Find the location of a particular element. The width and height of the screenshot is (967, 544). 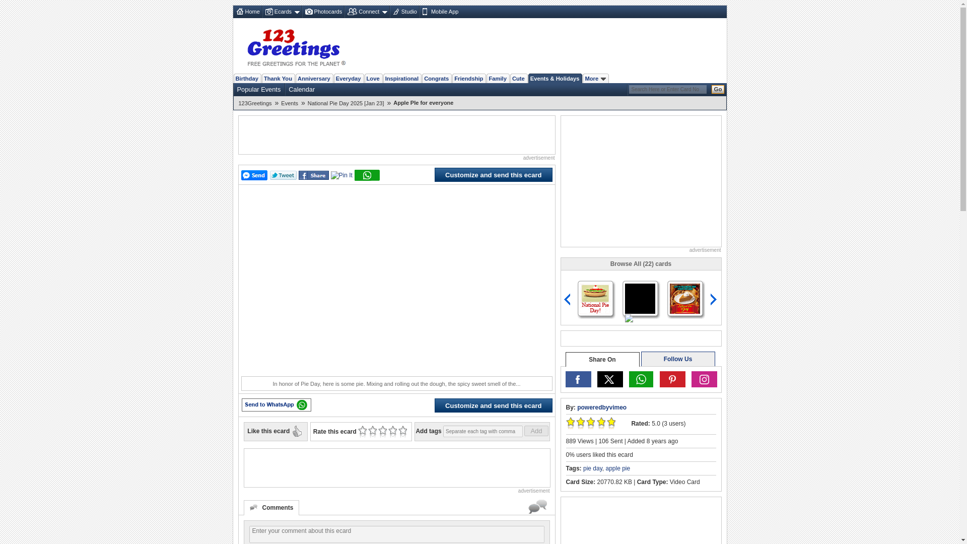

Friendship is located at coordinates (468, 78).